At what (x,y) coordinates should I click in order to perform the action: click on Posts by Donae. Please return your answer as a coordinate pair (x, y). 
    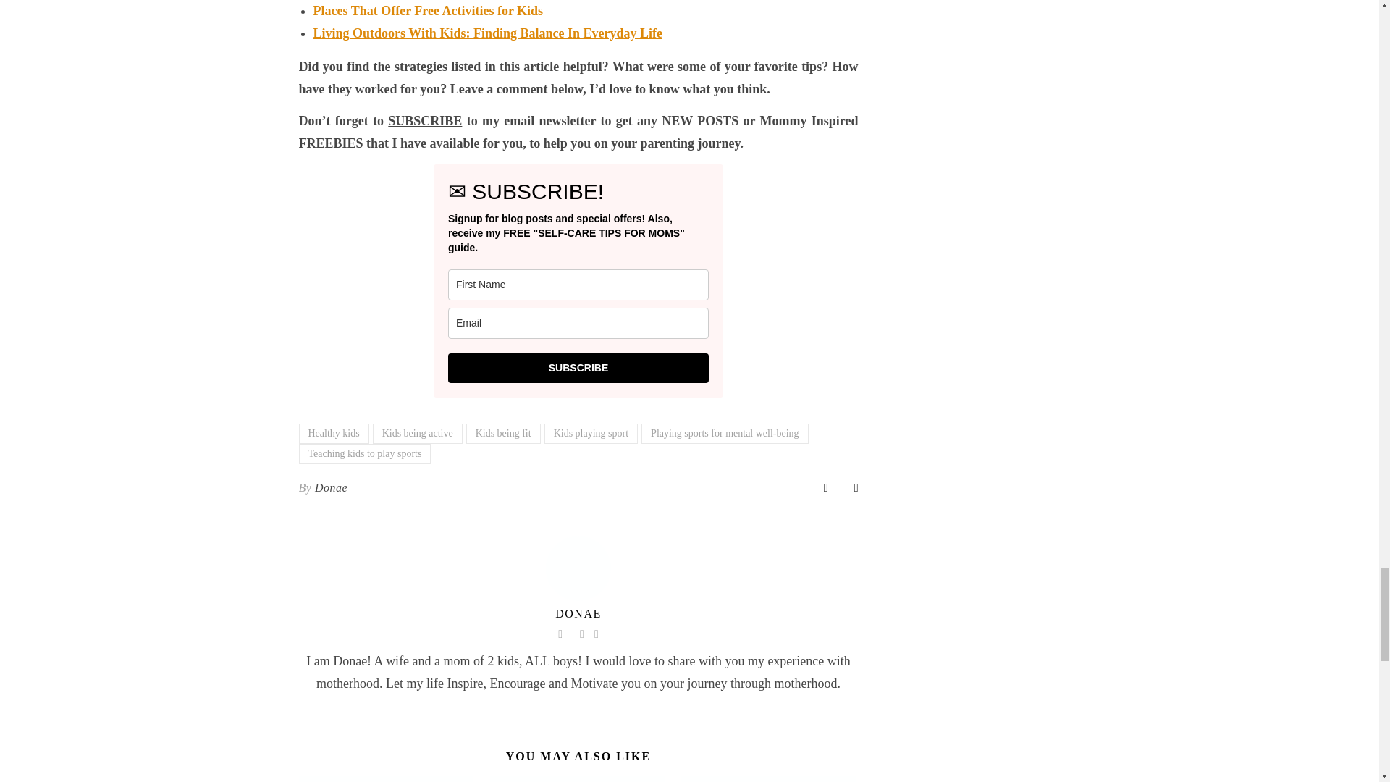
    Looking at the image, I should click on (578, 614).